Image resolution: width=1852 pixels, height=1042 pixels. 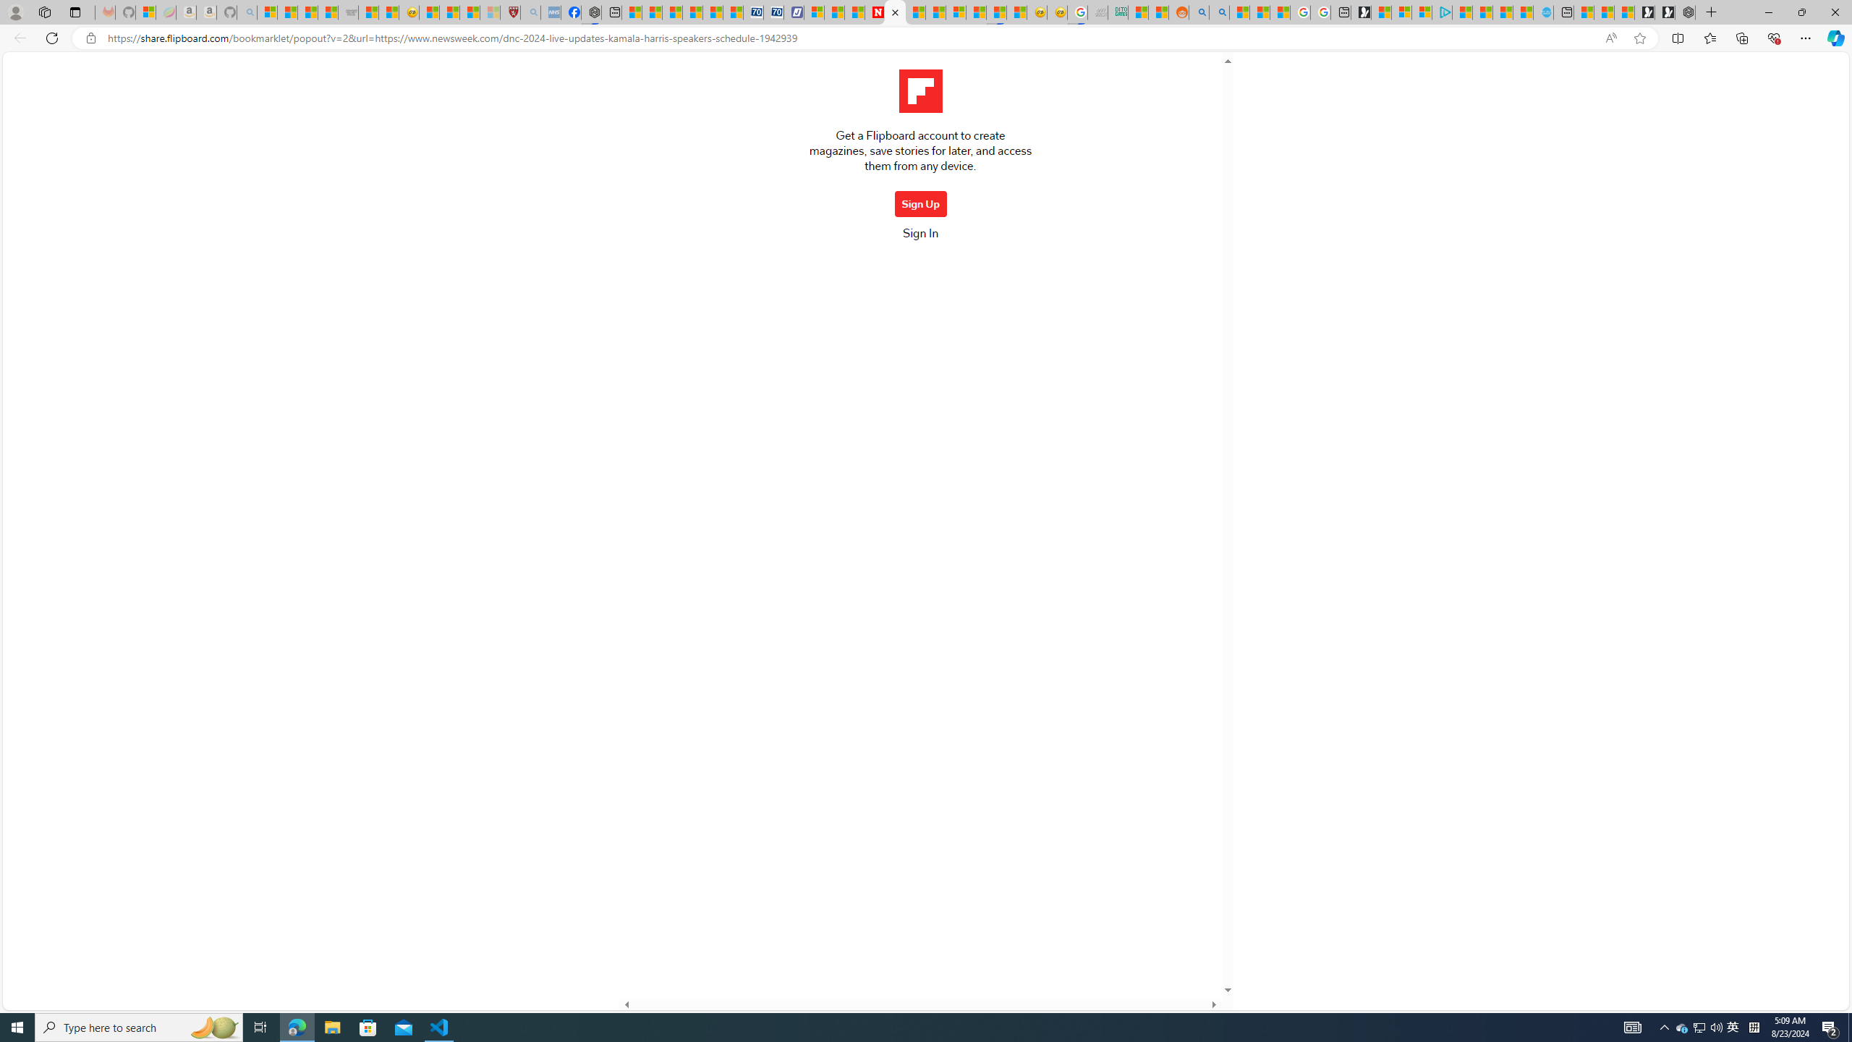 I want to click on Sign In, so click(x=920, y=237).